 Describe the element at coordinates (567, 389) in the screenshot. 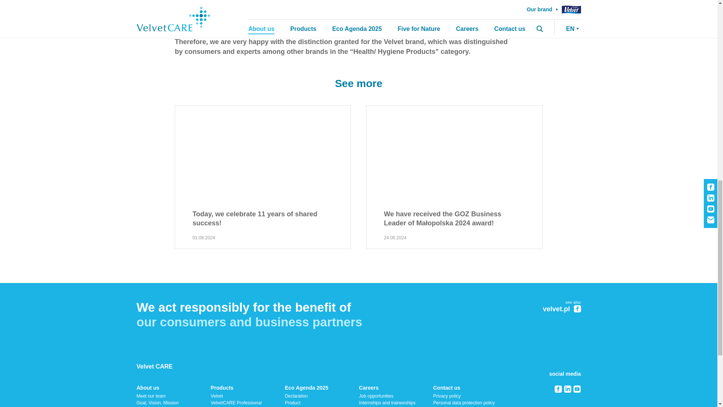

I see `Linkedin` at that location.